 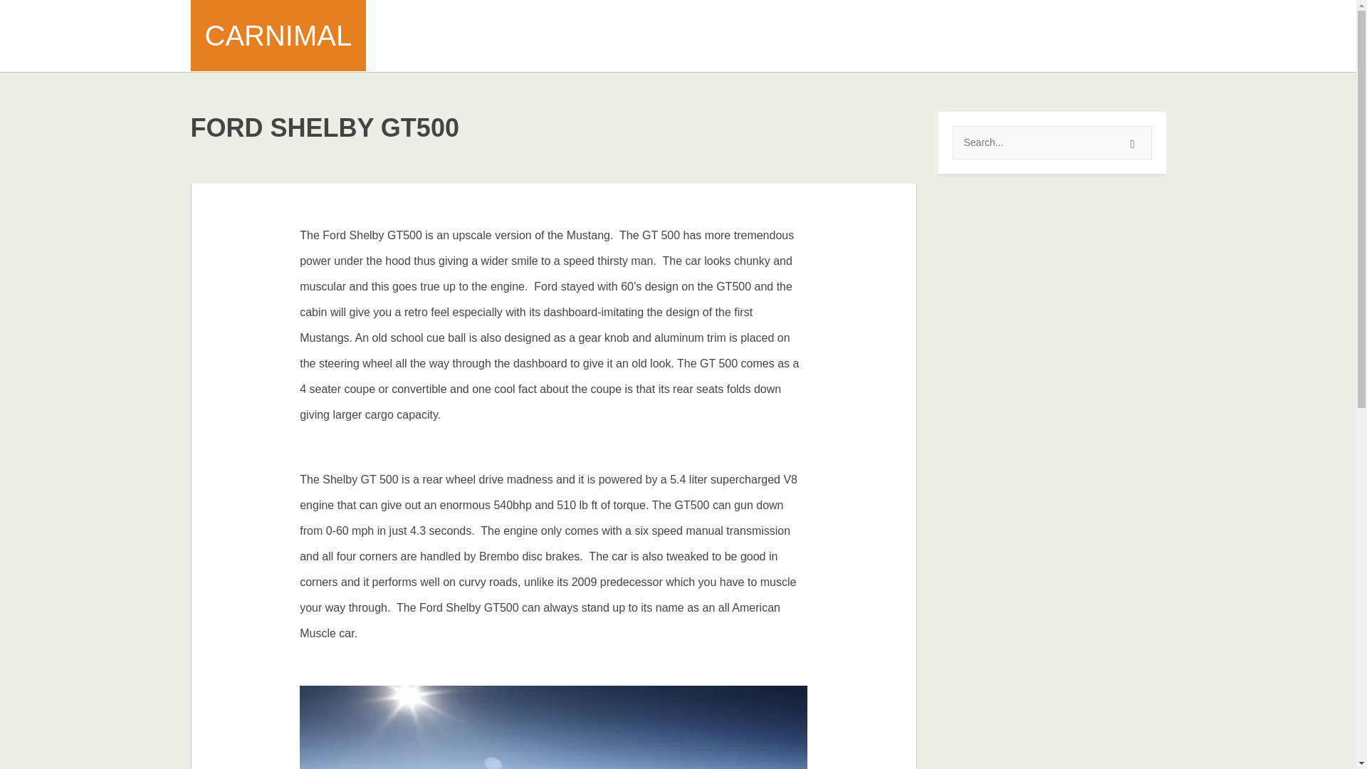 What do you see at coordinates (553, 728) in the screenshot?
I see `Resized-P949X` at bounding box center [553, 728].